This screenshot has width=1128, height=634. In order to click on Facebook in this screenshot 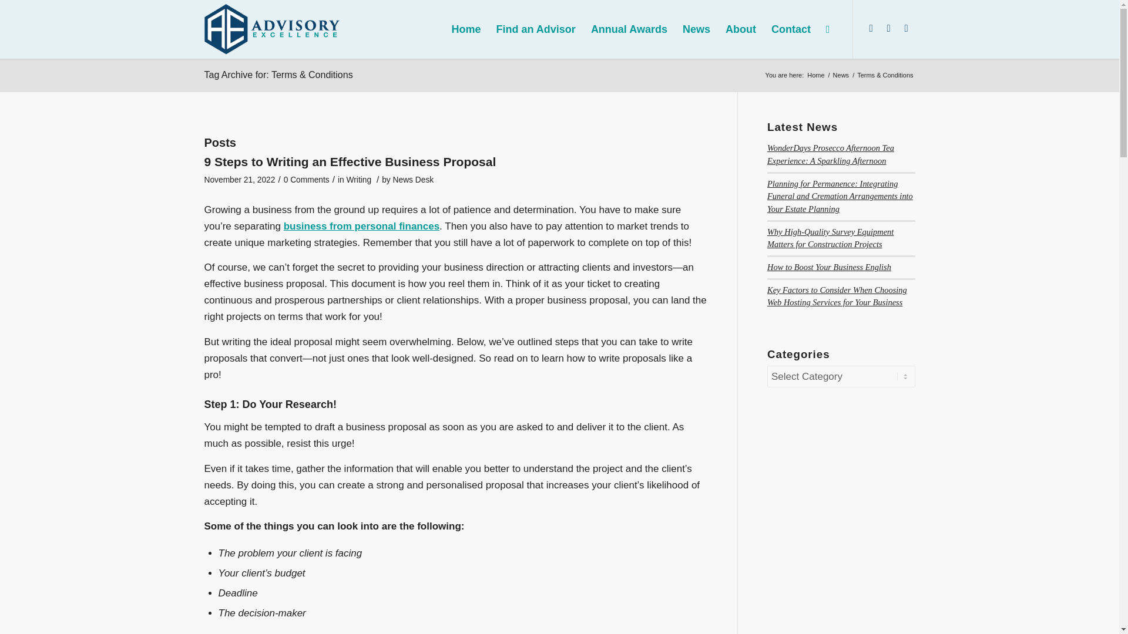, I will do `click(906, 28)`.